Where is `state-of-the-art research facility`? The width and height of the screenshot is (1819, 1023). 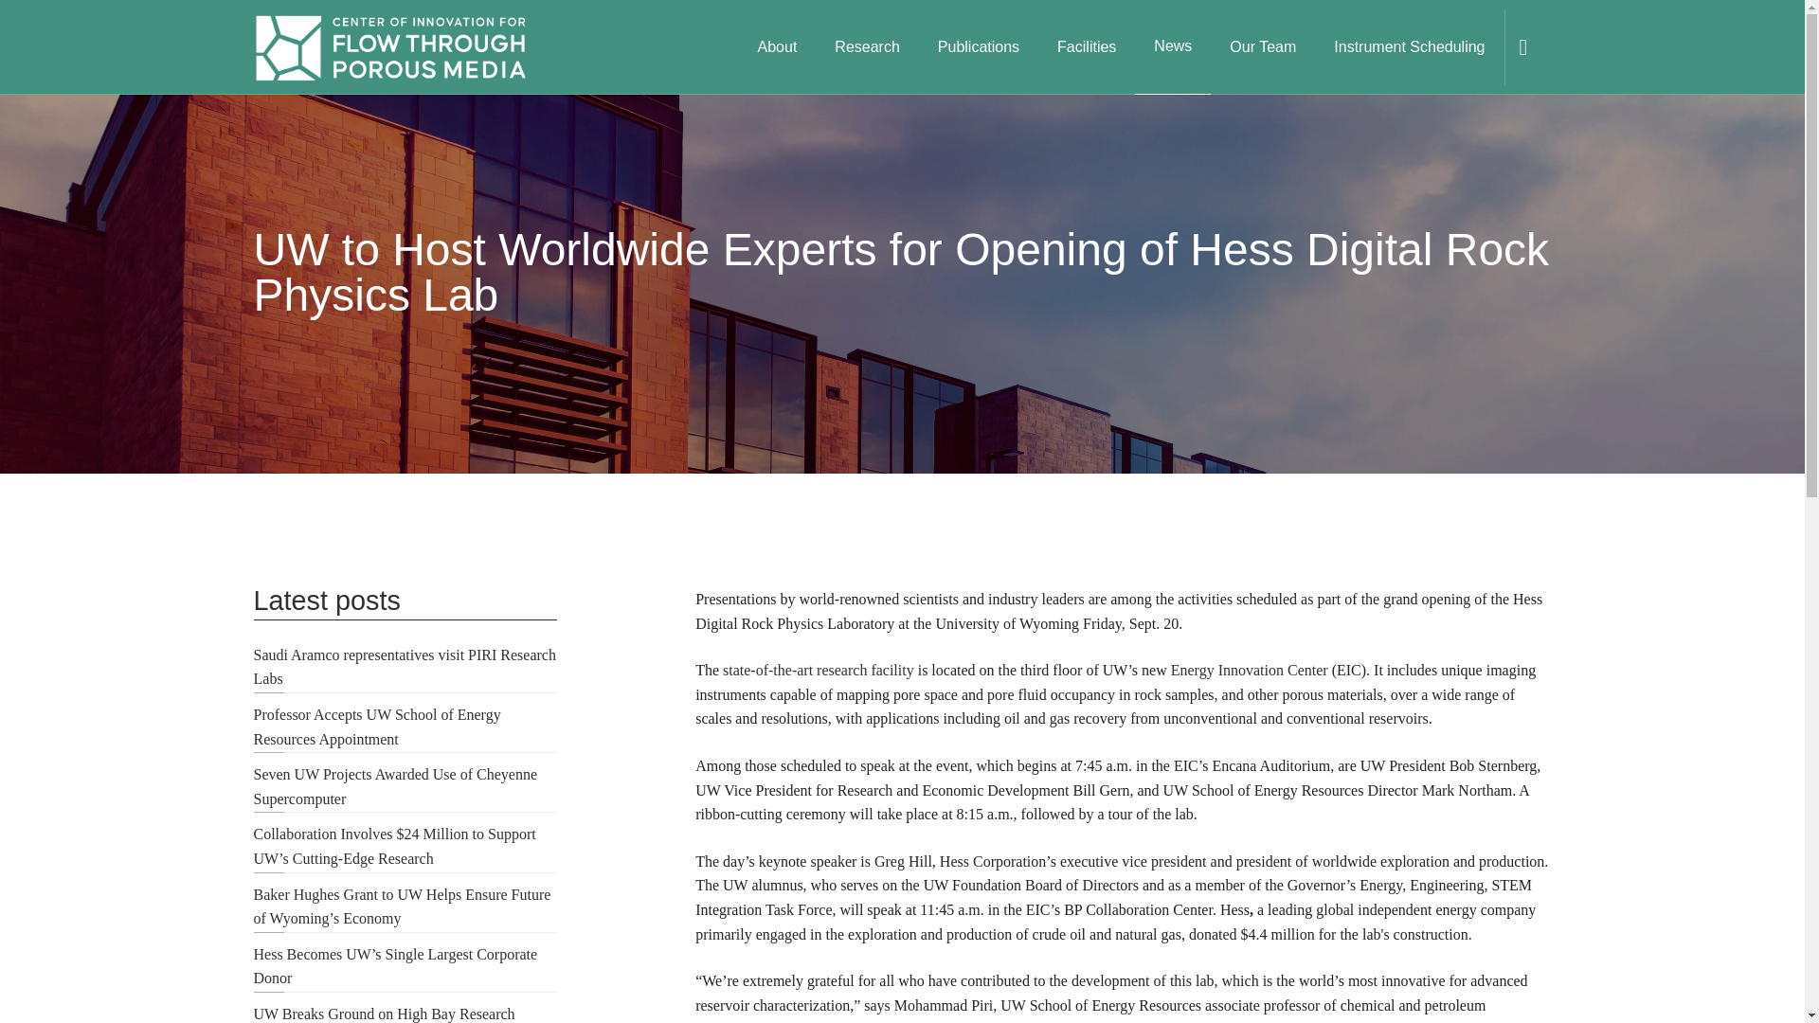 state-of-the-art research facility is located at coordinates (819, 670).